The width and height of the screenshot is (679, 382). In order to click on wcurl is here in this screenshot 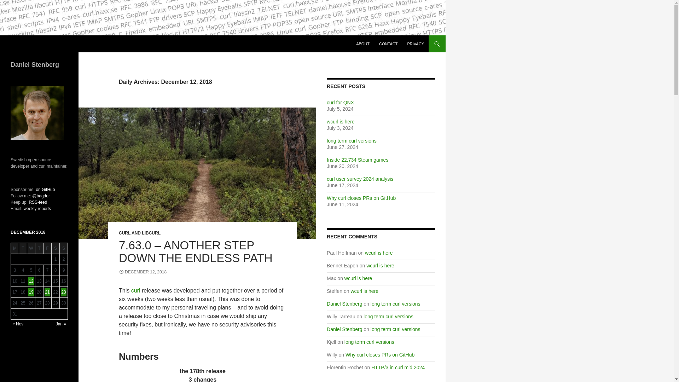, I will do `click(340, 122)`.